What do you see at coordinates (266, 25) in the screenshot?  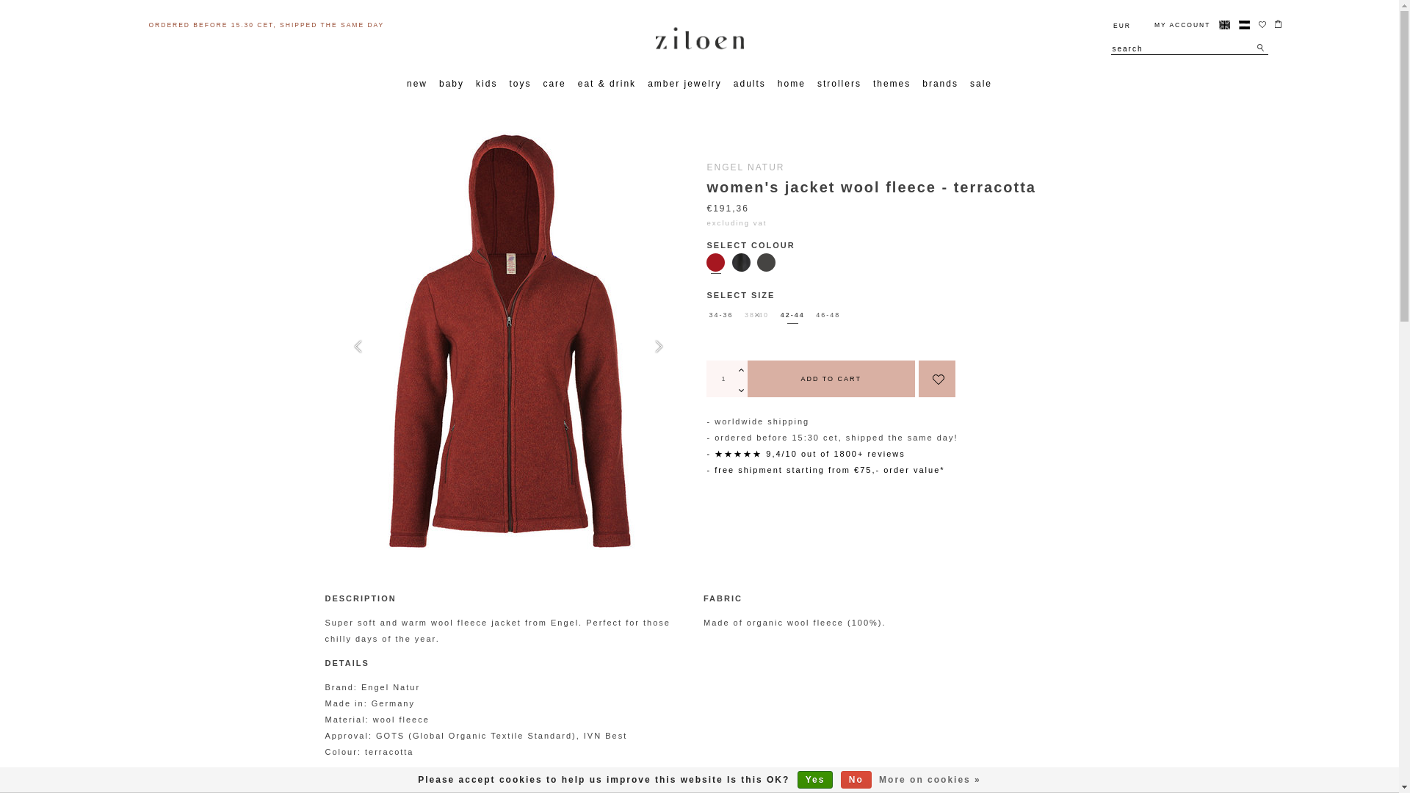 I see `ORDERED BEFORE 15.30 CET, SHIPPED THE SAME DAY` at bounding box center [266, 25].